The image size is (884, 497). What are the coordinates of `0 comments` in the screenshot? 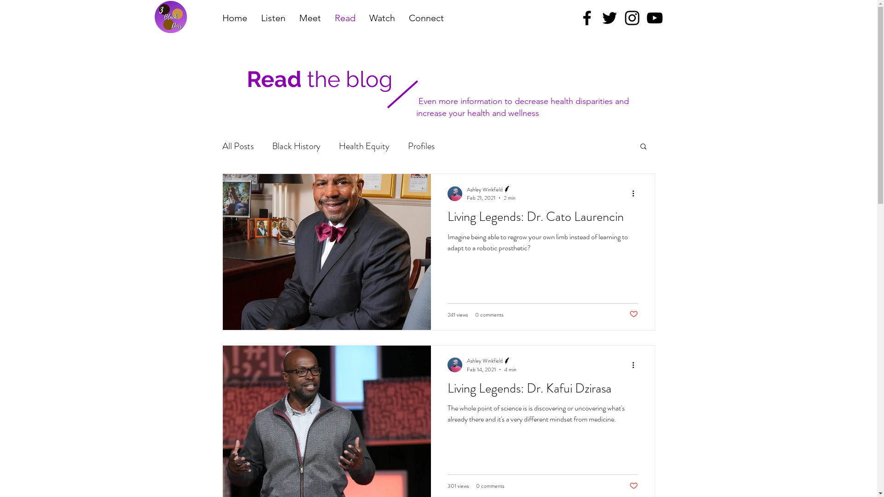 It's located at (490, 486).